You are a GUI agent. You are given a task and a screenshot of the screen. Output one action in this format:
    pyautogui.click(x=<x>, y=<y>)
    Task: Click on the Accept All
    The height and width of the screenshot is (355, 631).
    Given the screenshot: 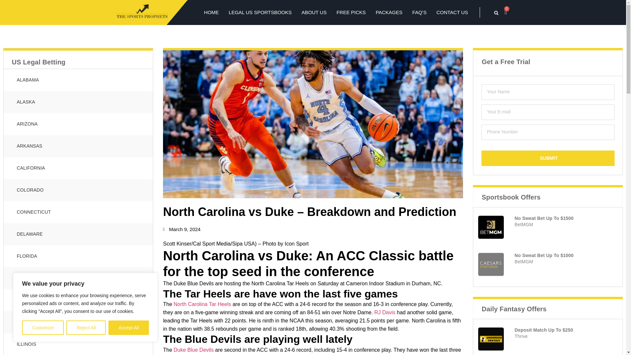 What is the action you would take?
    pyautogui.click(x=129, y=328)
    